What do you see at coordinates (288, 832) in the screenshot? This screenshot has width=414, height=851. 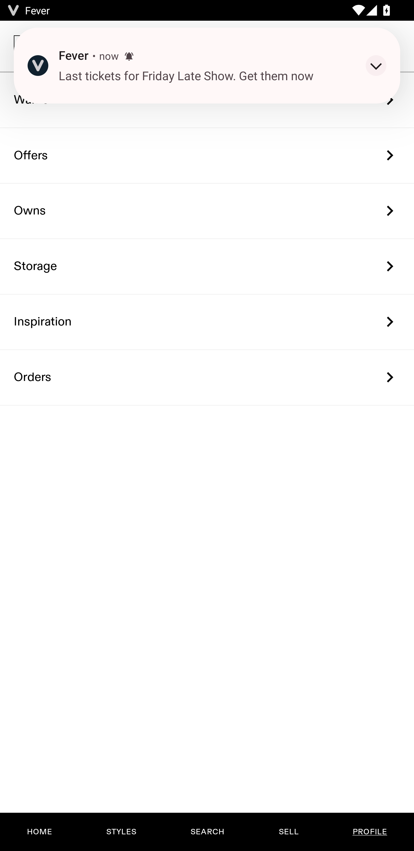 I see `SELL` at bounding box center [288, 832].